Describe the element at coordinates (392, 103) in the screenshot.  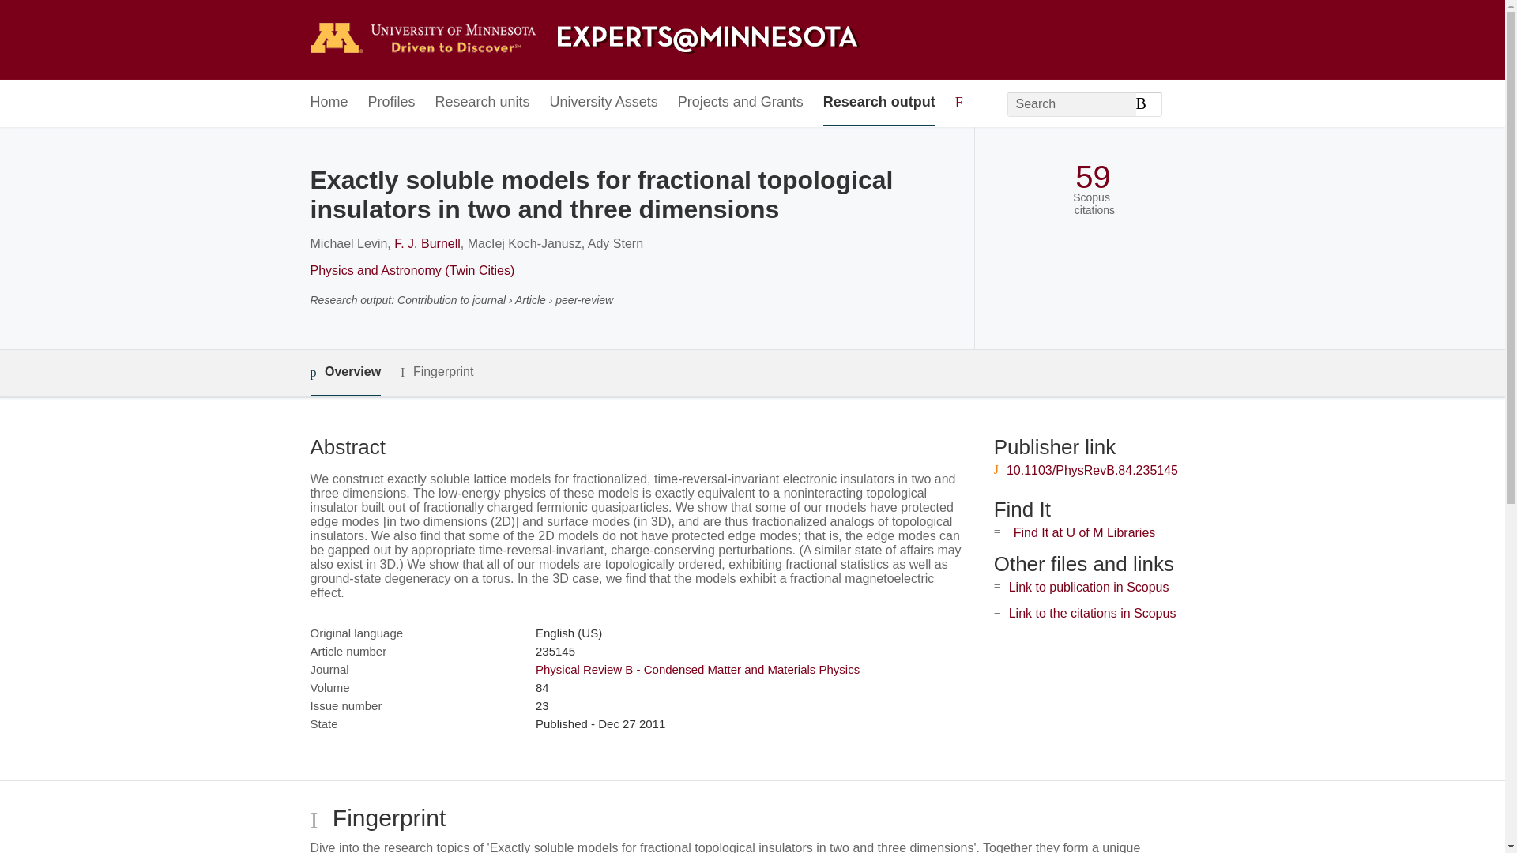
I see `Profiles` at that location.